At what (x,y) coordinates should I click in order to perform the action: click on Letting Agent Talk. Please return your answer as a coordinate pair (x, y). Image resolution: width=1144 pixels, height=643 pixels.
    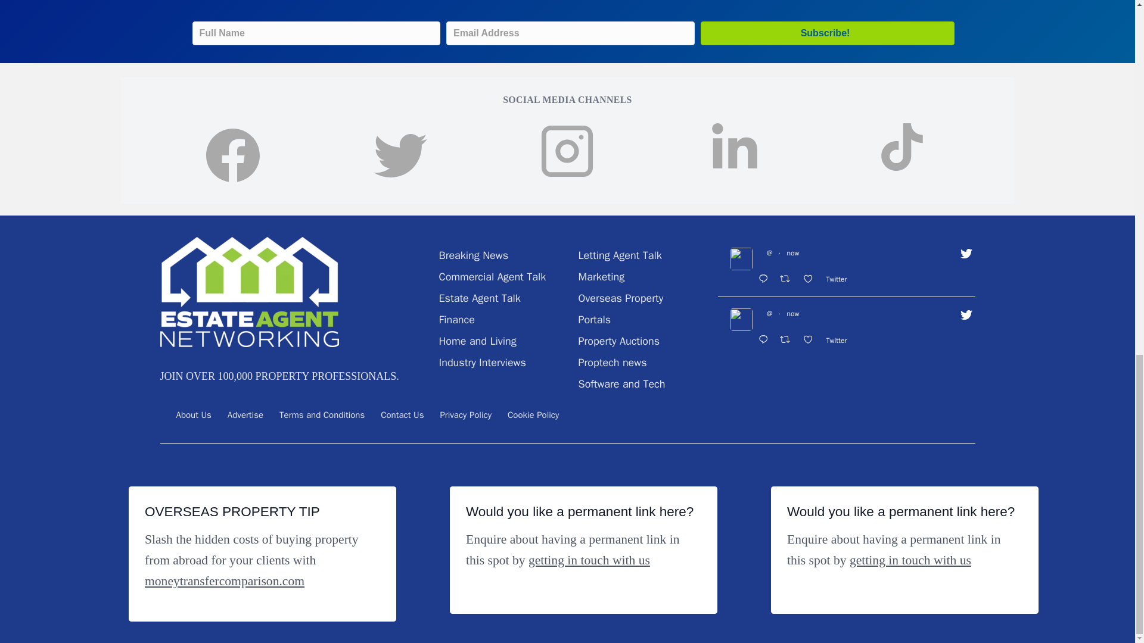
    Looking at the image, I should click on (619, 255).